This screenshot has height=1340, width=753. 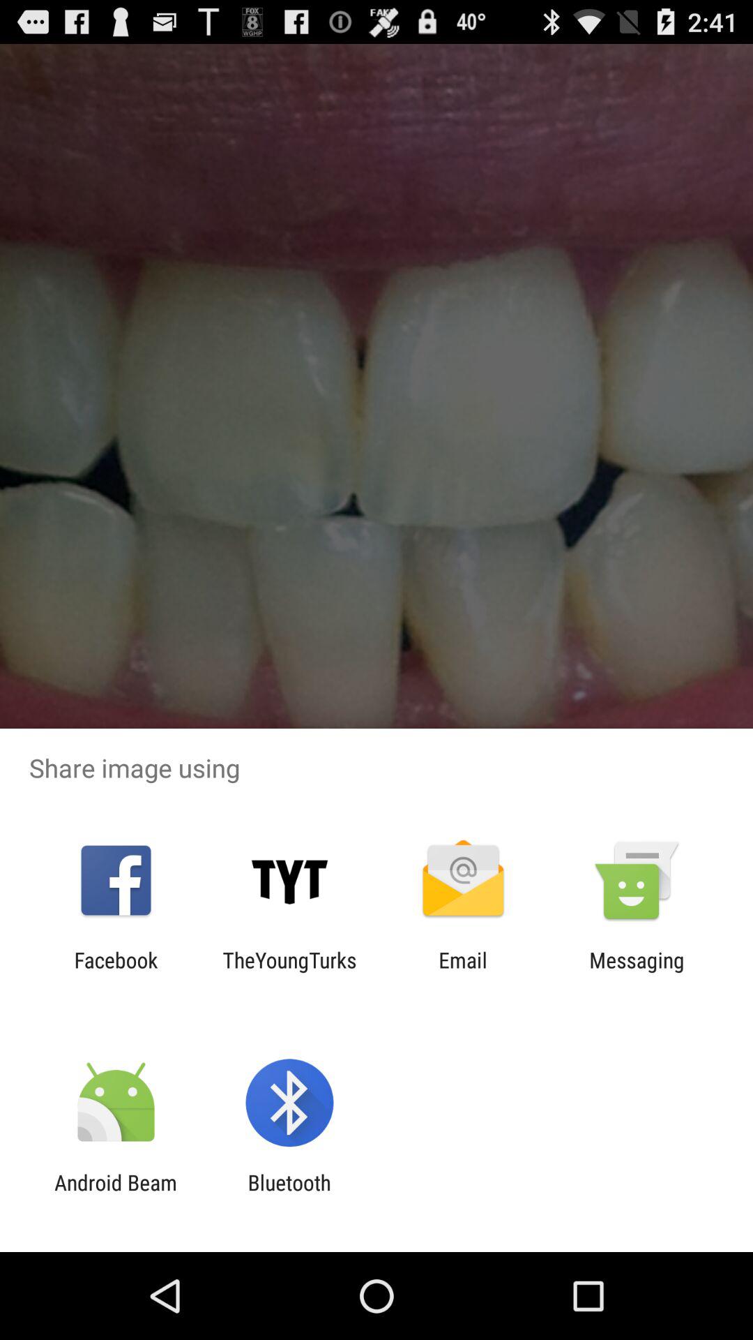 What do you see at coordinates (116, 1195) in the screenshot?
I see `scroll until android beam icon` at bounding box center [116, 1195].